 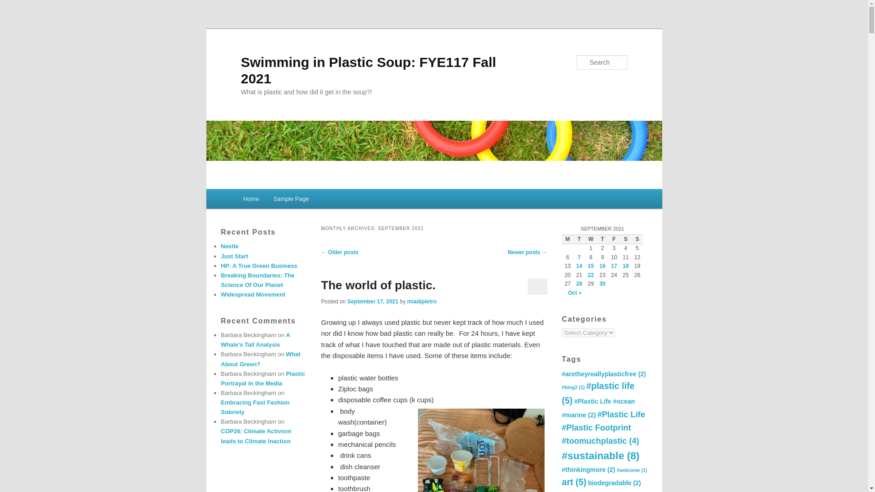 What do you see at coordinates (284, 200) in the screenshot?
I see `Skip to primary content` at bounding box center [284, 200].